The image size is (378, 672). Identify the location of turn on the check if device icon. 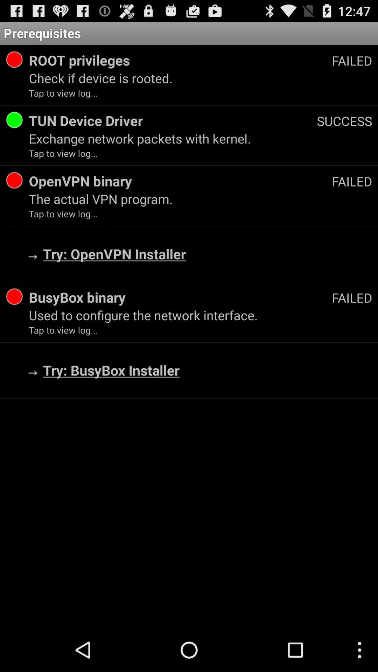
(200, 78).